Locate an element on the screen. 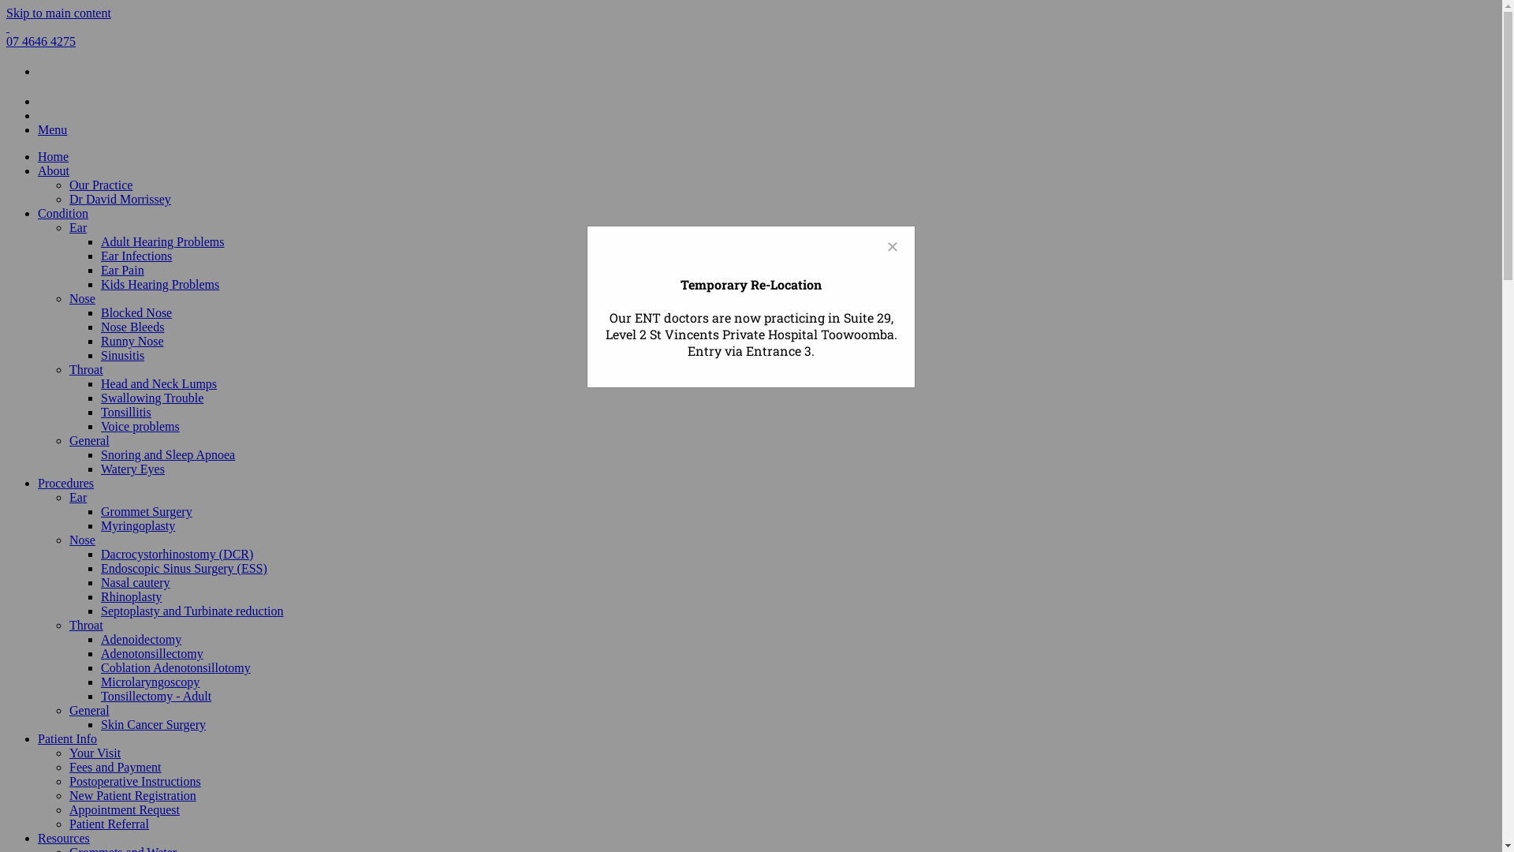  Septoplasty and Turbinate reduction is located at coordinates (192, 611).